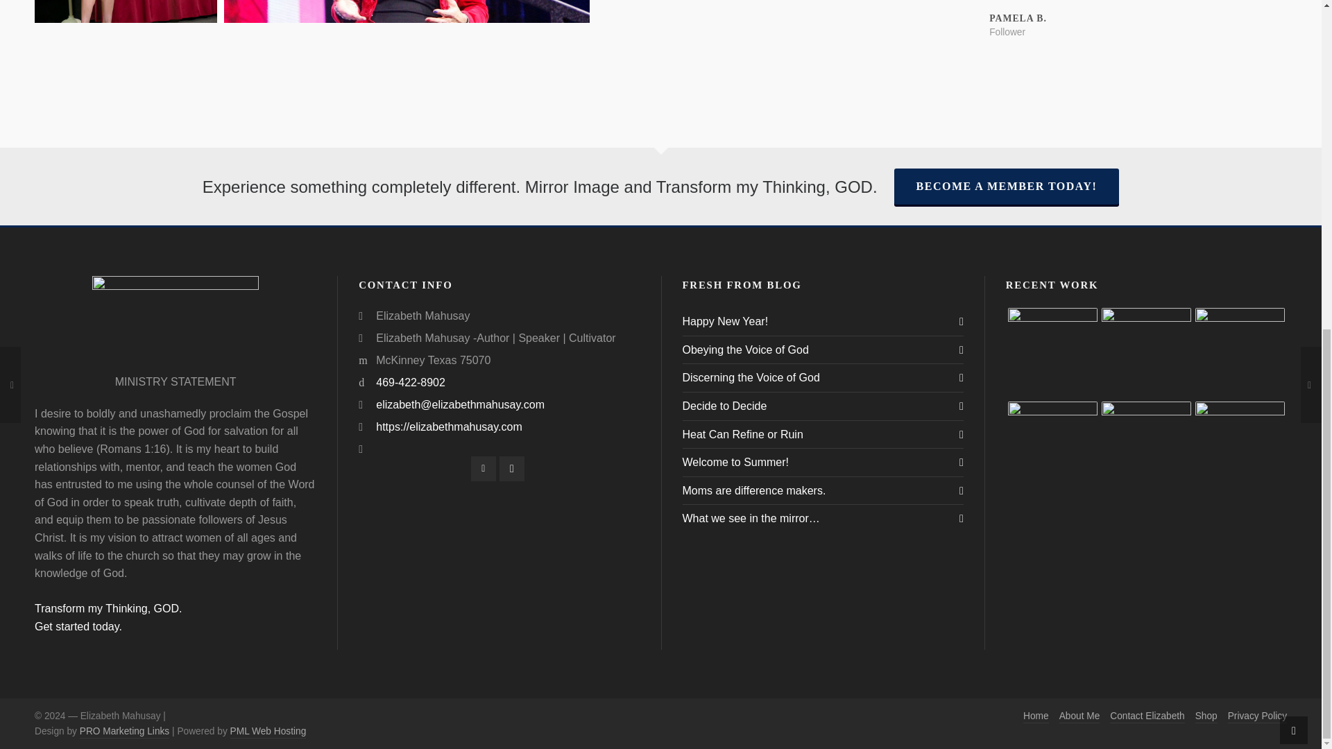  I want to click on BECOME A MEMBER TODAY!, so click(1007, 32).